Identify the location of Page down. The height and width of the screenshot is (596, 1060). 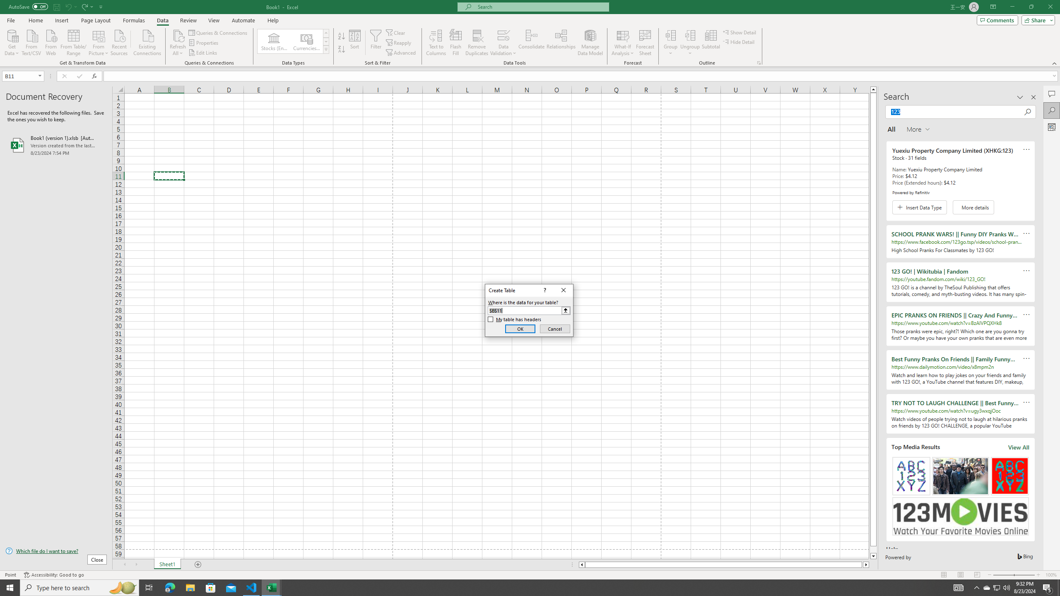
(178, 35).